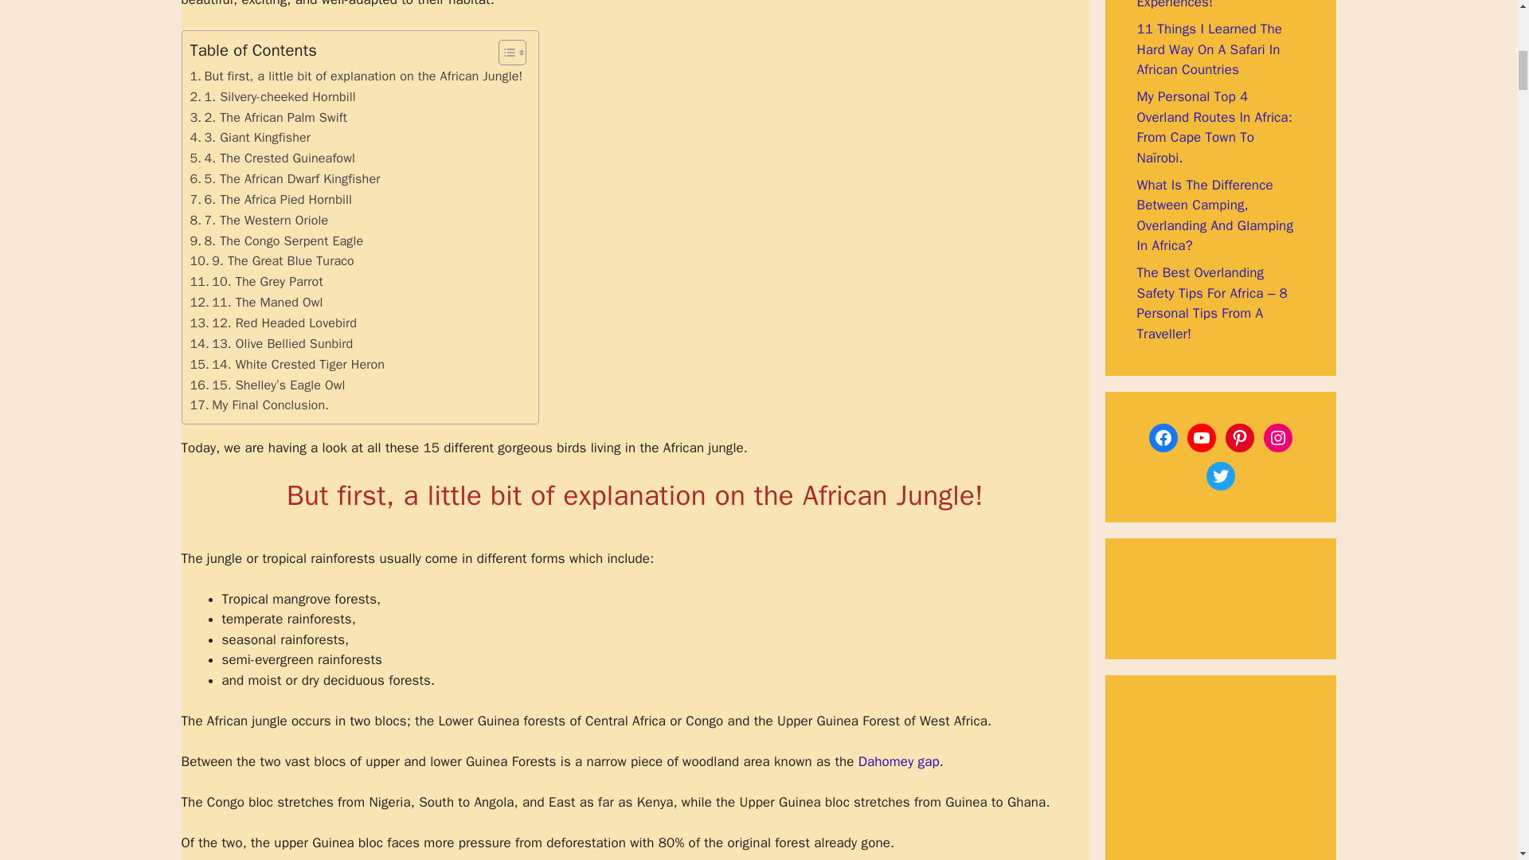 The image size is (1529, 860). What do you see at coordinates (272, 158) in the screenshot?
I see `4. The Crested Guineafowl` at bounding box center [272, 158].